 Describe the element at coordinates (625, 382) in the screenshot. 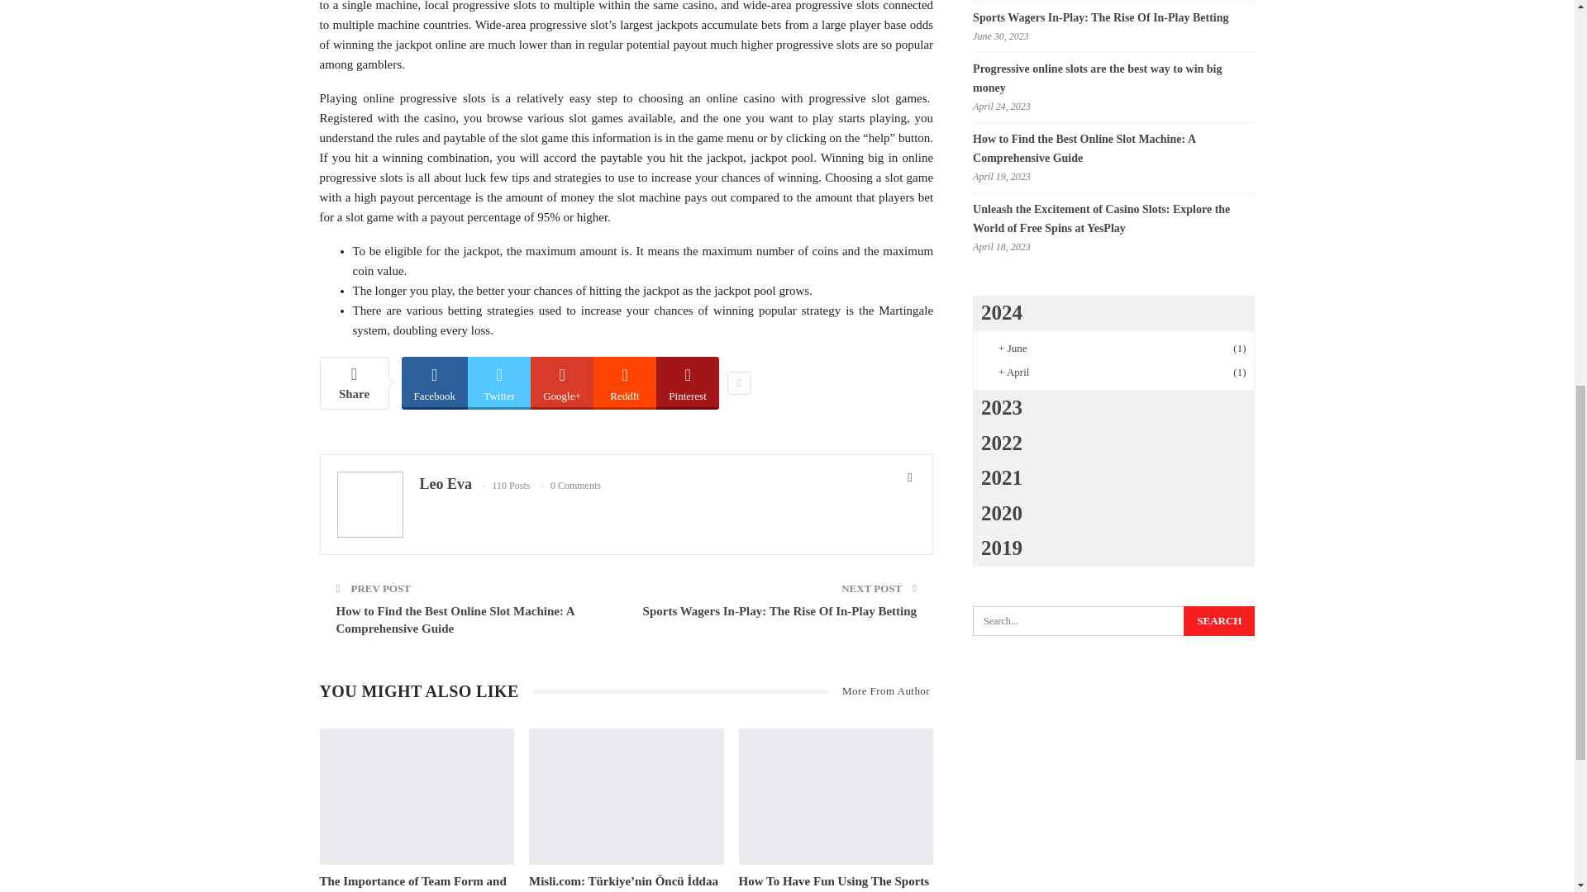

I see `ReddIt` at that location.